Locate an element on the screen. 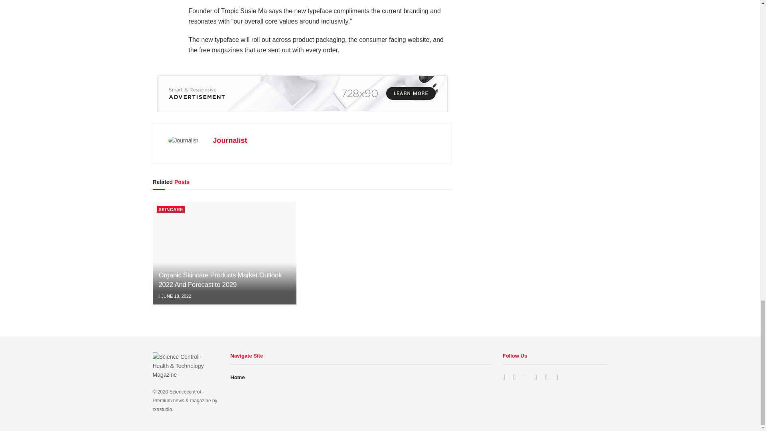  Jegtheme is located at coordinates (162, 409).